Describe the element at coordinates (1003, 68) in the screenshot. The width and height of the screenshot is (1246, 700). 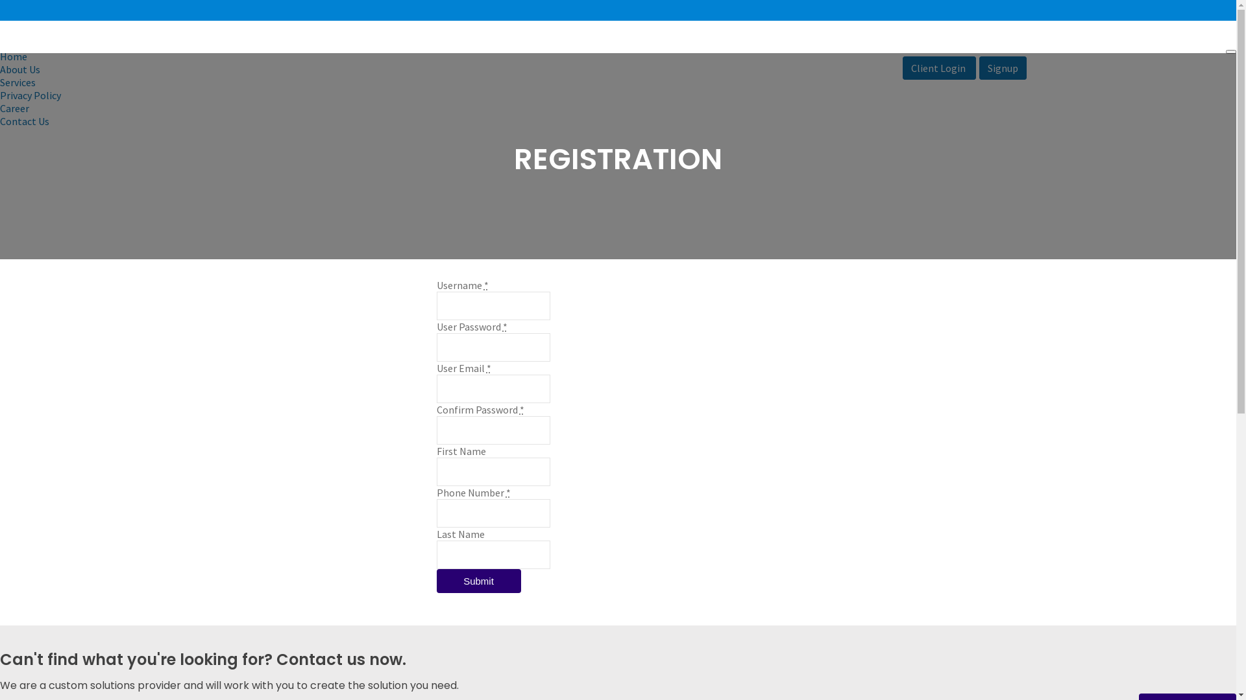
I see `Signup` at that location.